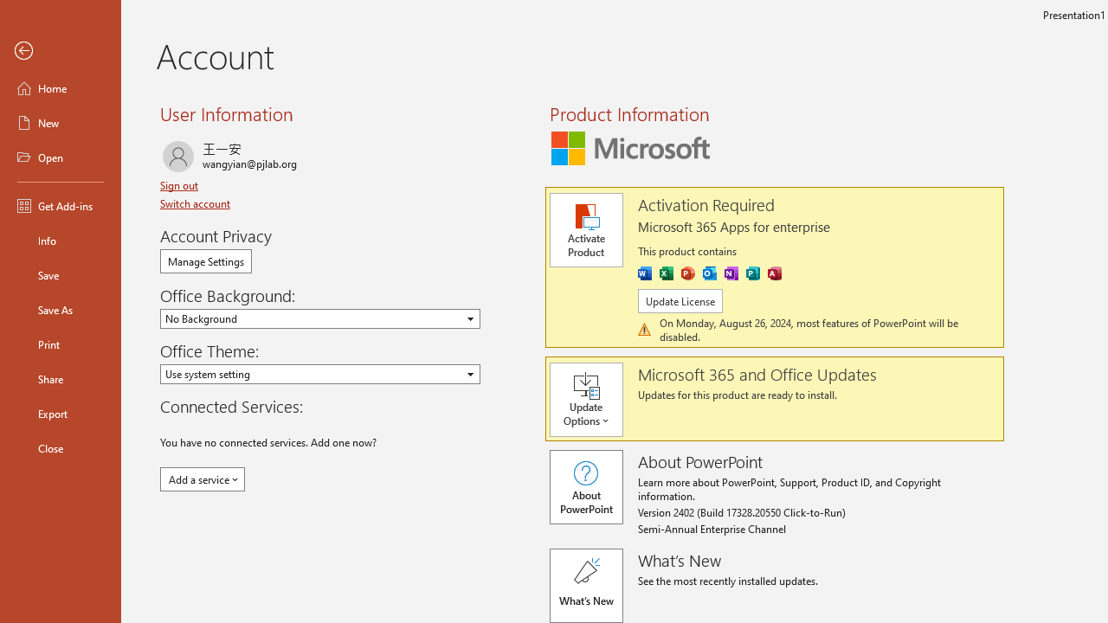 This screenshot has height=623, width=1108. Describe the element at coordinates (774, 273) in the screenshot. I see `Access` at that location.